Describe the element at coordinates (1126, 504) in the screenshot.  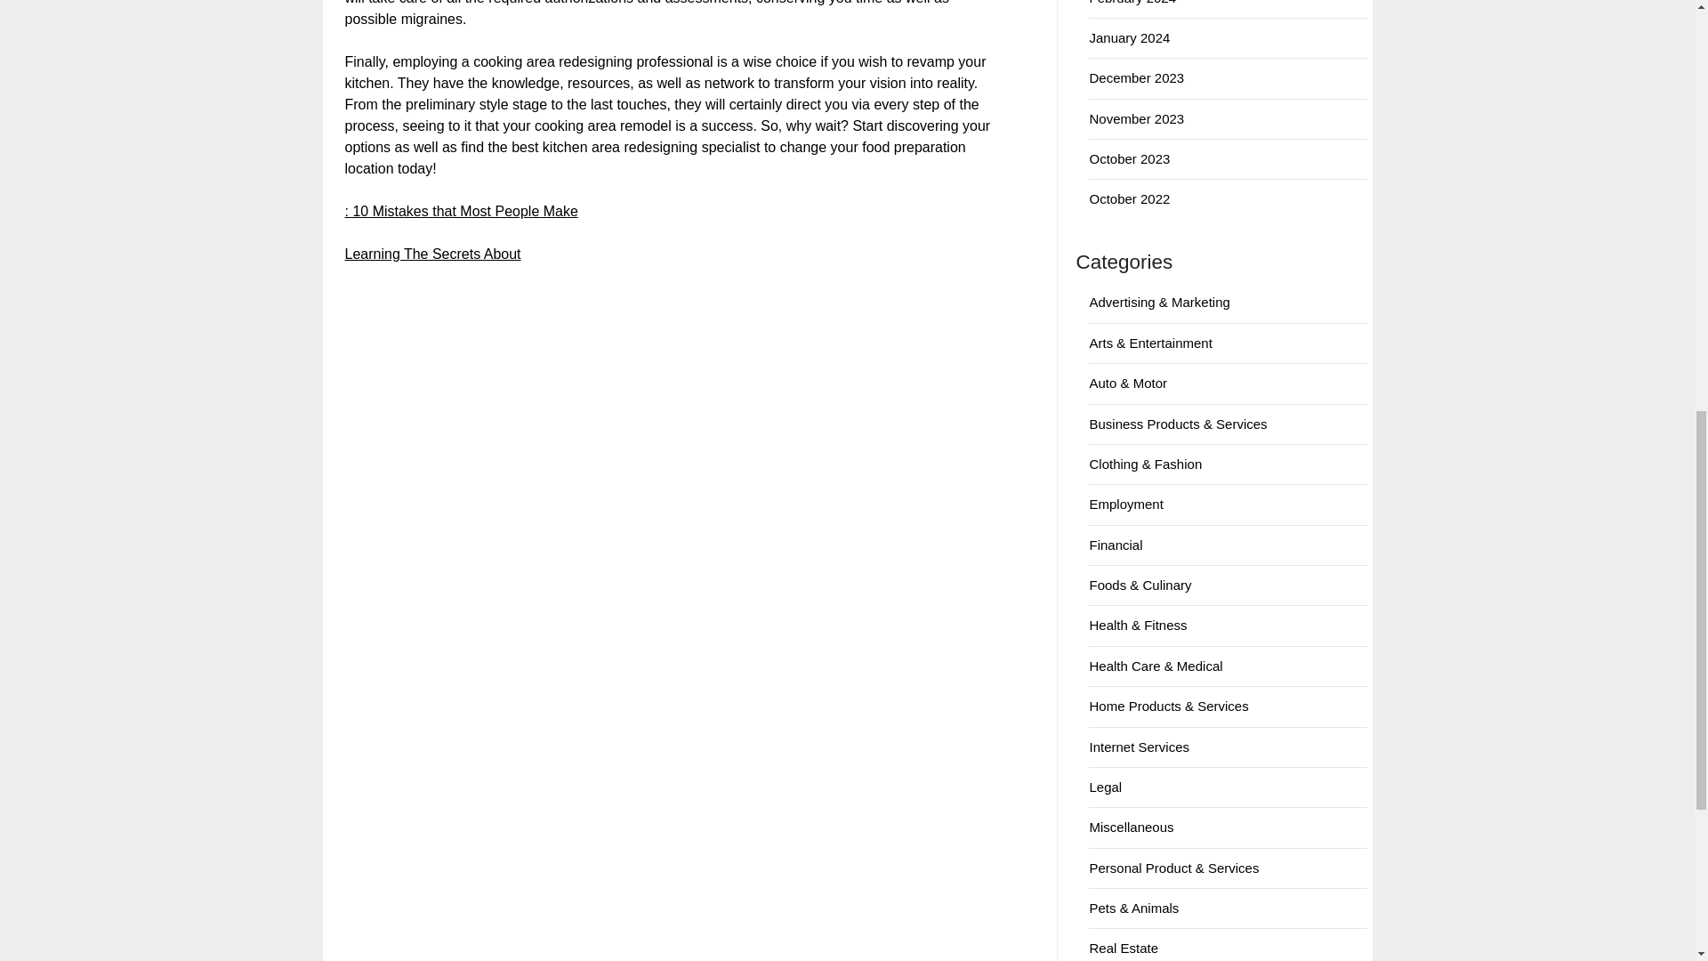
I see `Employment` at that location.